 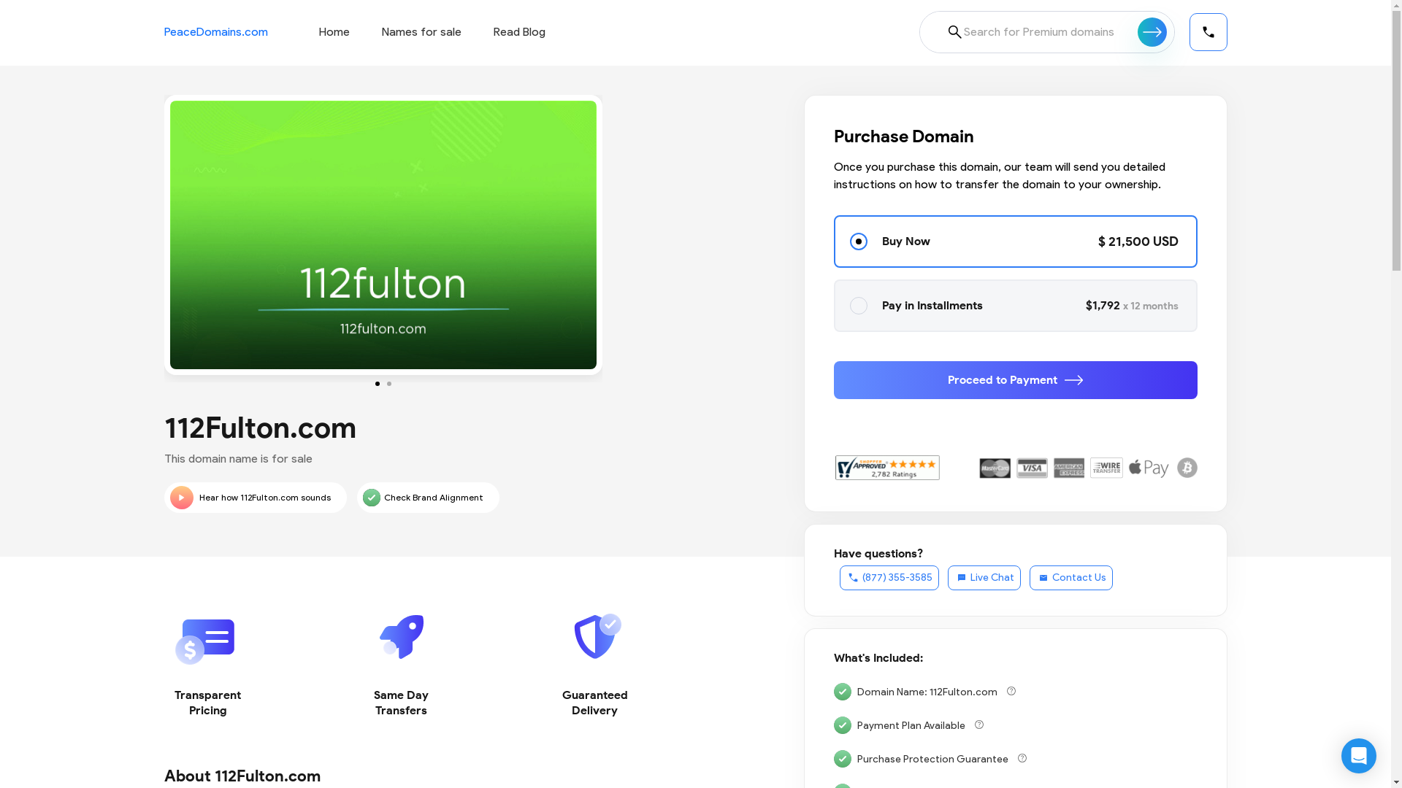 What do you see at coordinates (334, 32) in the screenshot?
I see `Home` at bounding box center [334, 32].